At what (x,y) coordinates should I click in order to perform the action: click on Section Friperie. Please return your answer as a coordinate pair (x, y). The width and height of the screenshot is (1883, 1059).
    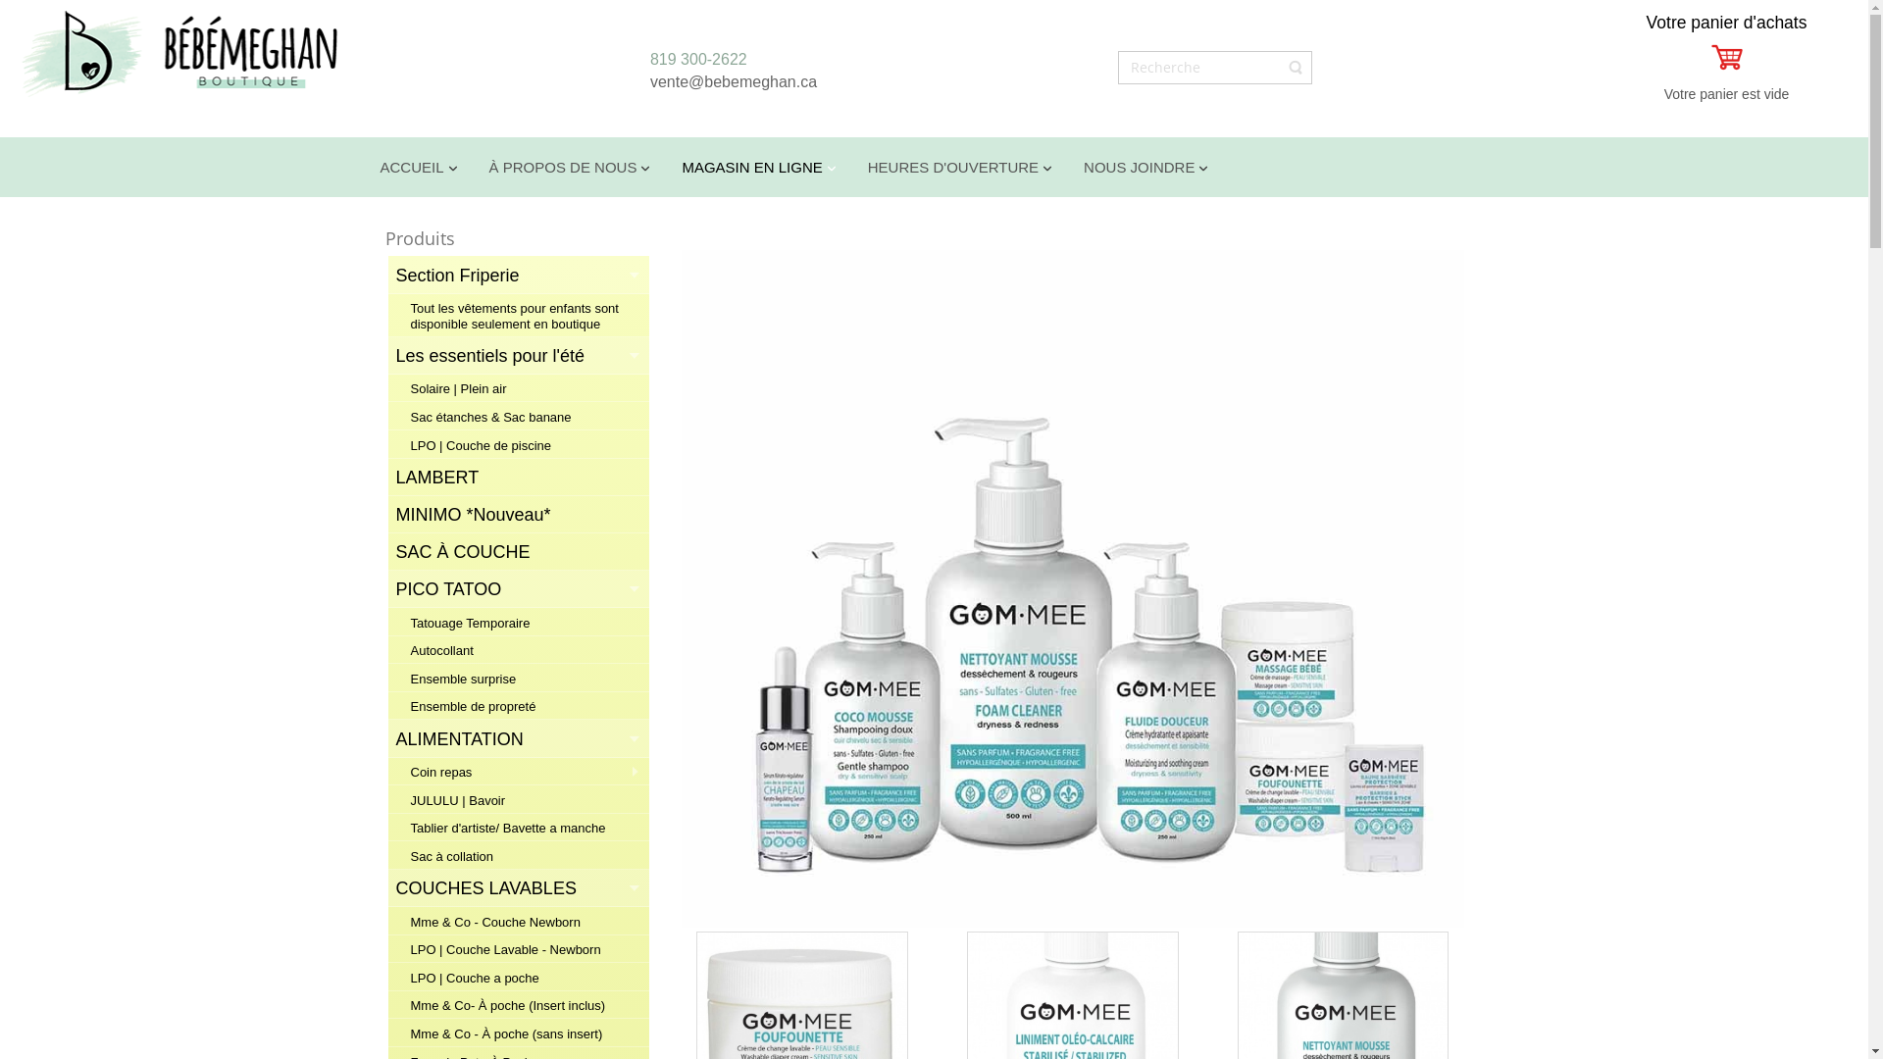
    Looking at the image, I should click on (511, 276).